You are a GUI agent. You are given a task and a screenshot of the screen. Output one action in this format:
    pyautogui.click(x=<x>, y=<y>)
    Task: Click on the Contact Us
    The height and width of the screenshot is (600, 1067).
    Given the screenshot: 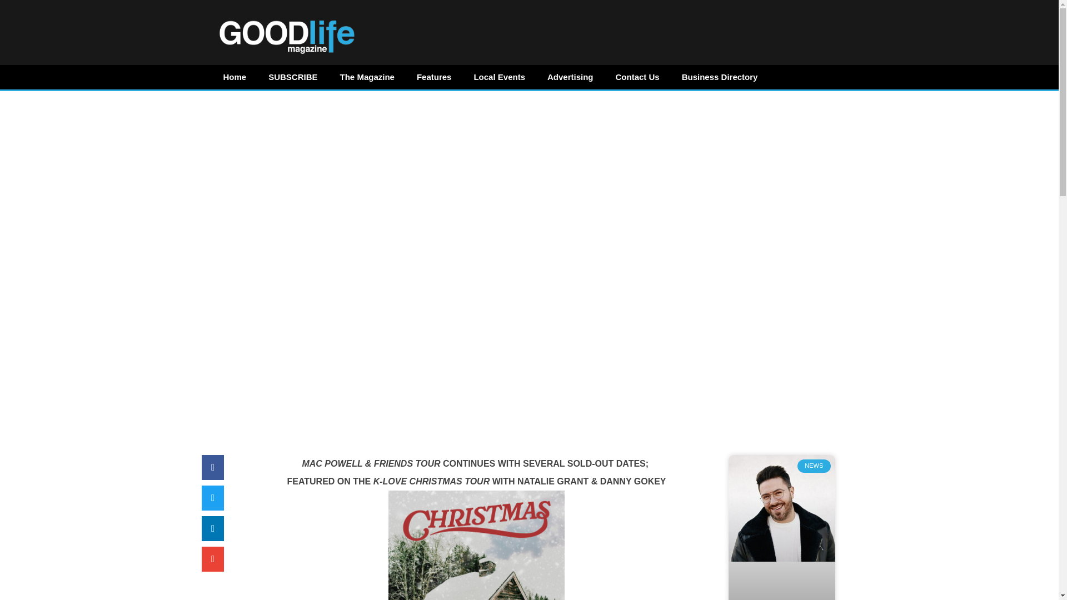 What is the action you would take?
    pyautogui.click(x=638, y=77)
    